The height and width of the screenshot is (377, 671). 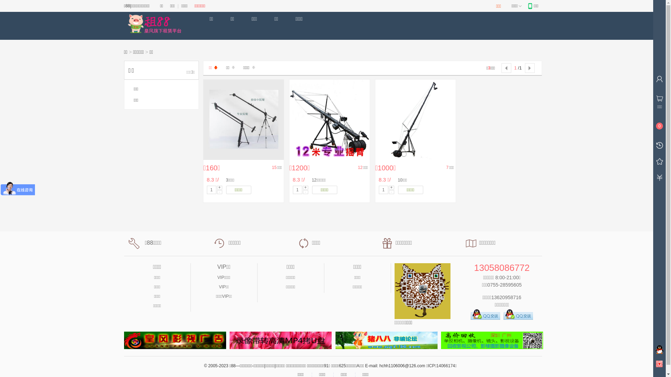 I want to click on +, so click(x=391, y=188).